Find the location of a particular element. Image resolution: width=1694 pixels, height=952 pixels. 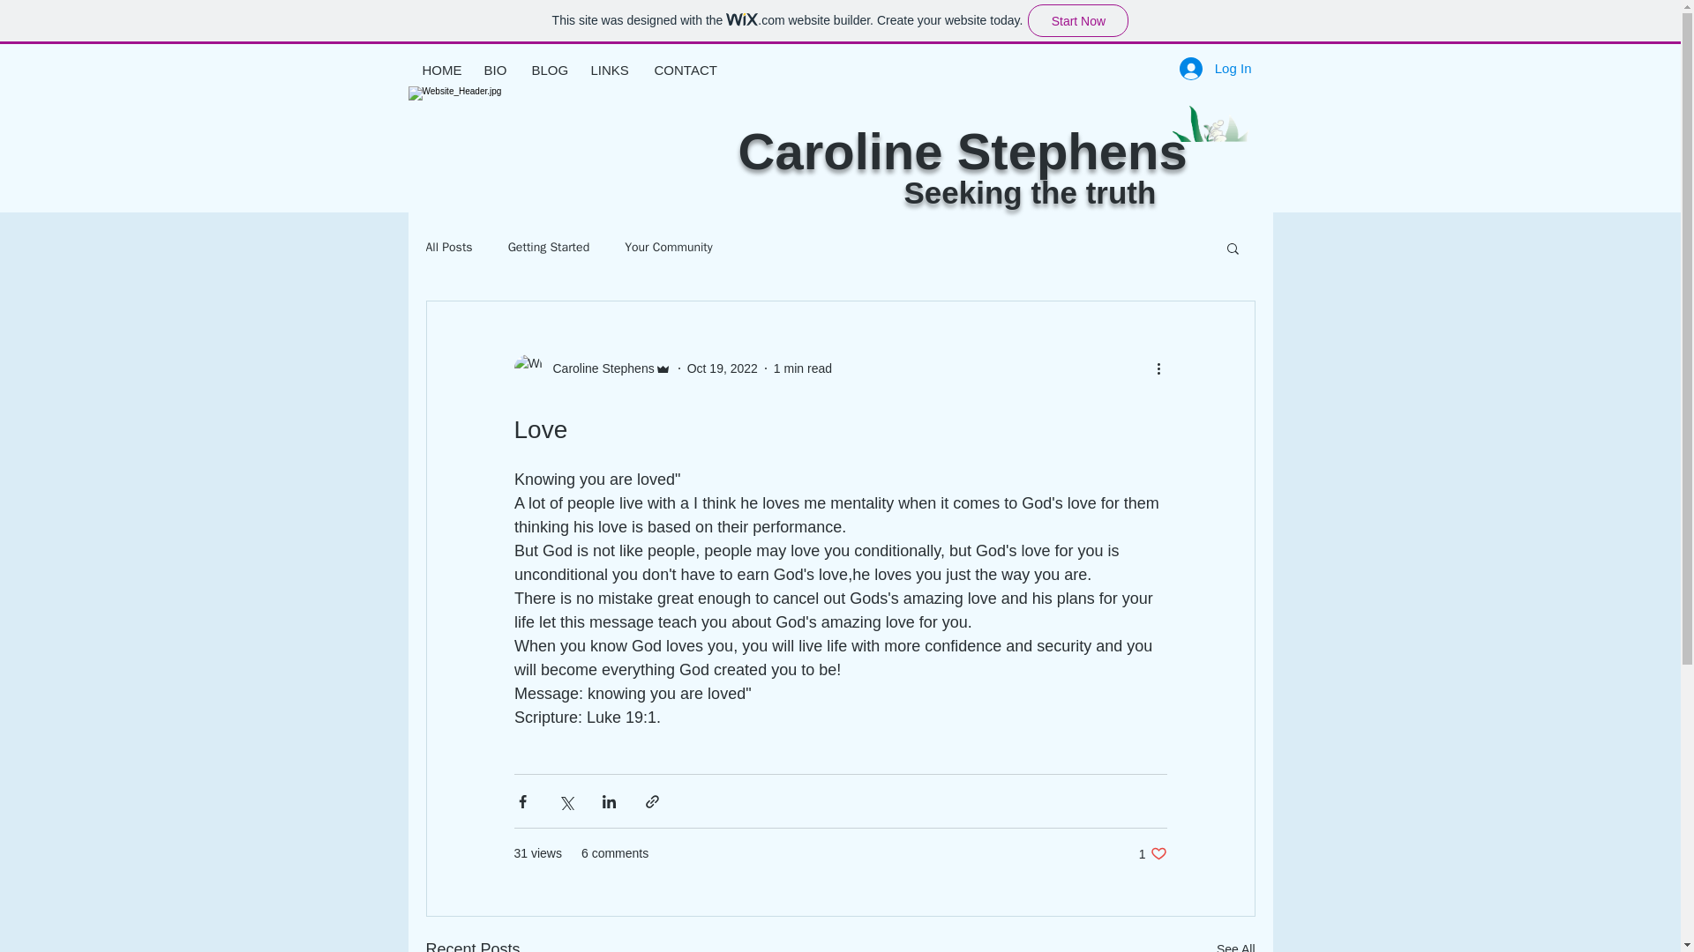

Caroline Stephens is located at coordinates (598, 368).